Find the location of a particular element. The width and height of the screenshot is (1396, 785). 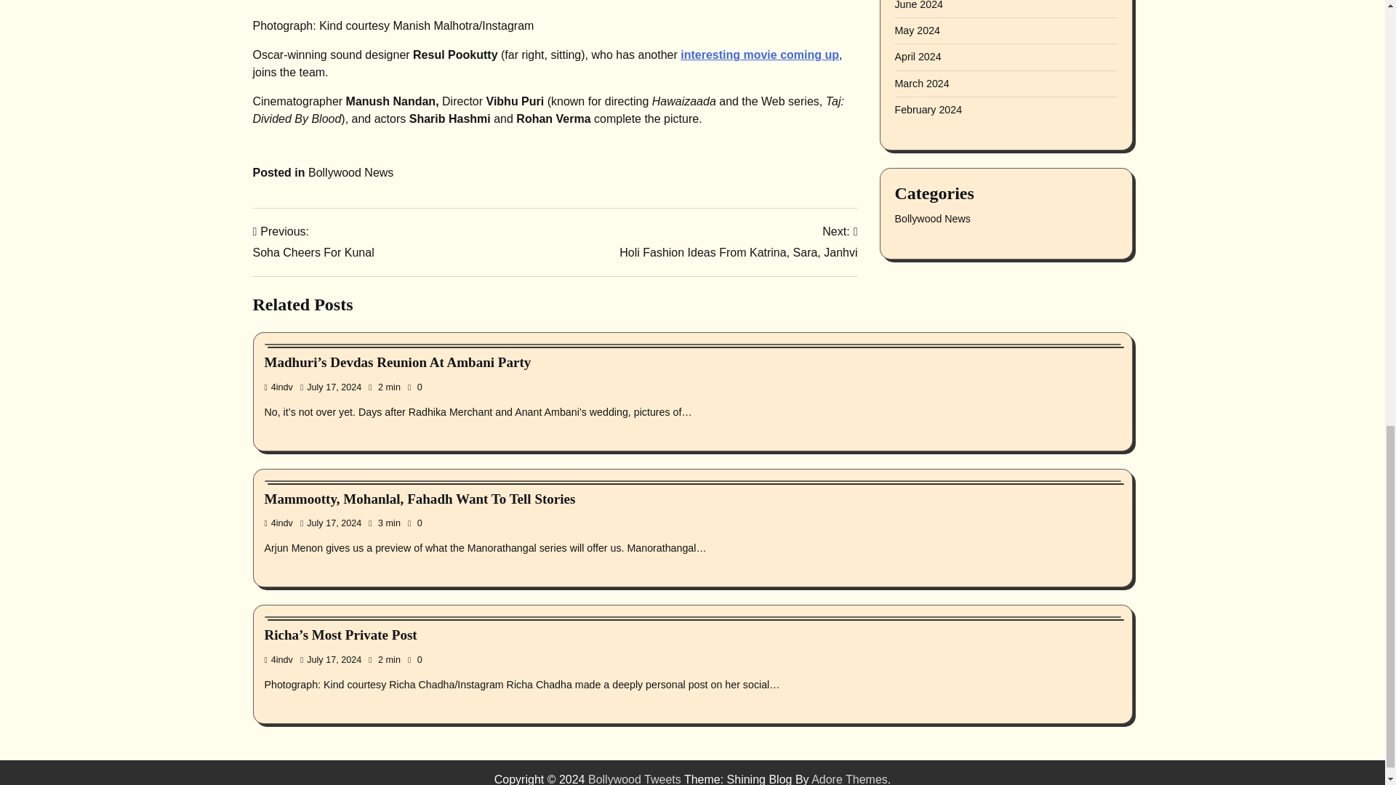

4indv is located at coordinates (738, 241).